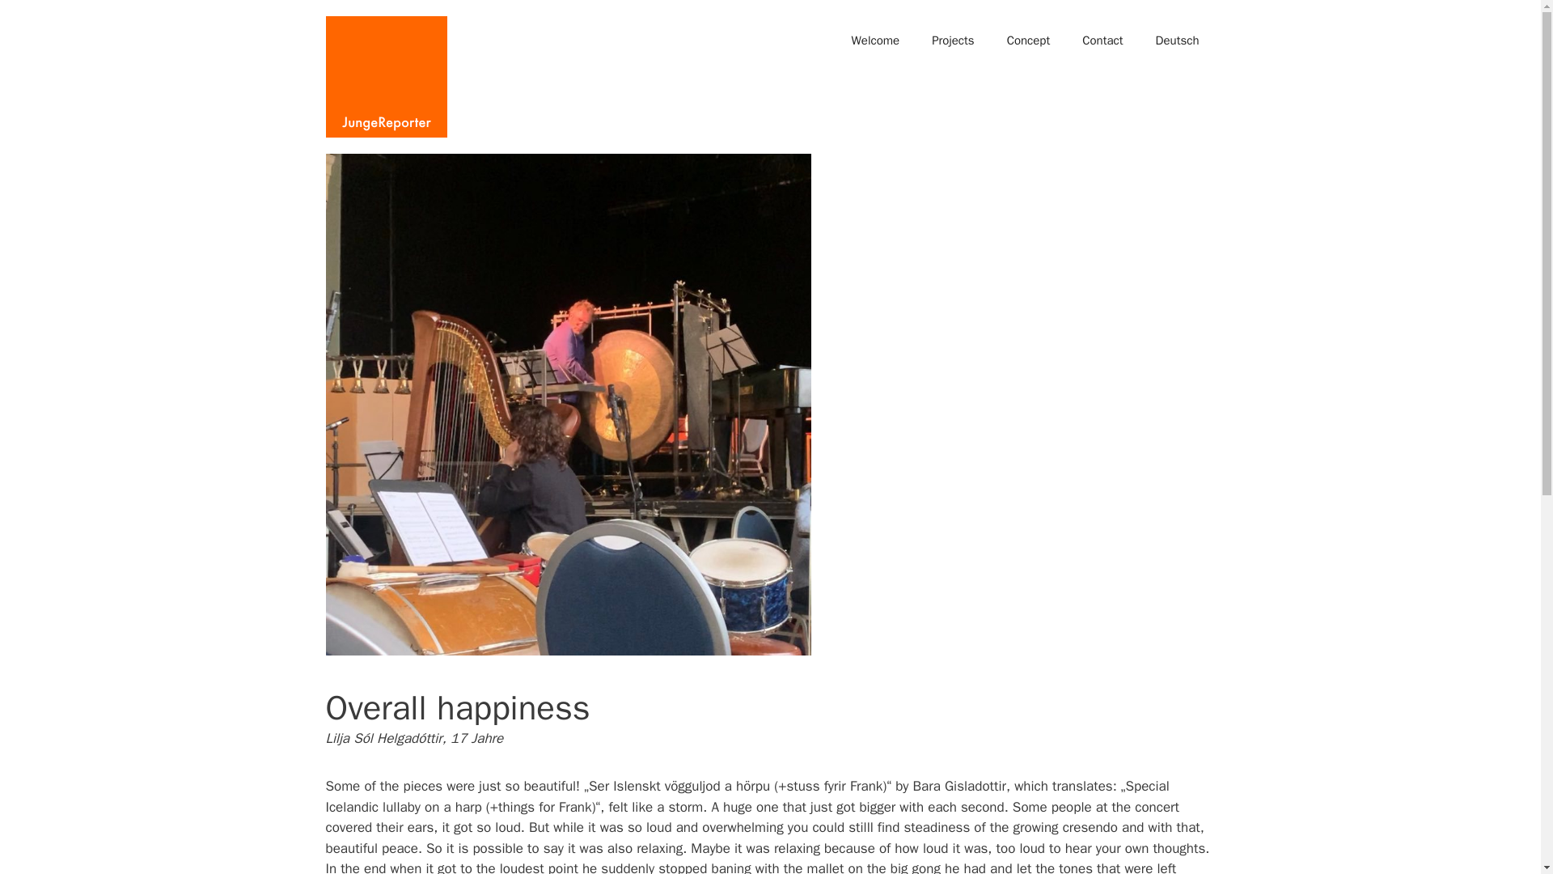 This screenshot has width=1553, height=874. Describe the element at coordinates (953, 40) in the screenshot. I see `Projects` at that location.